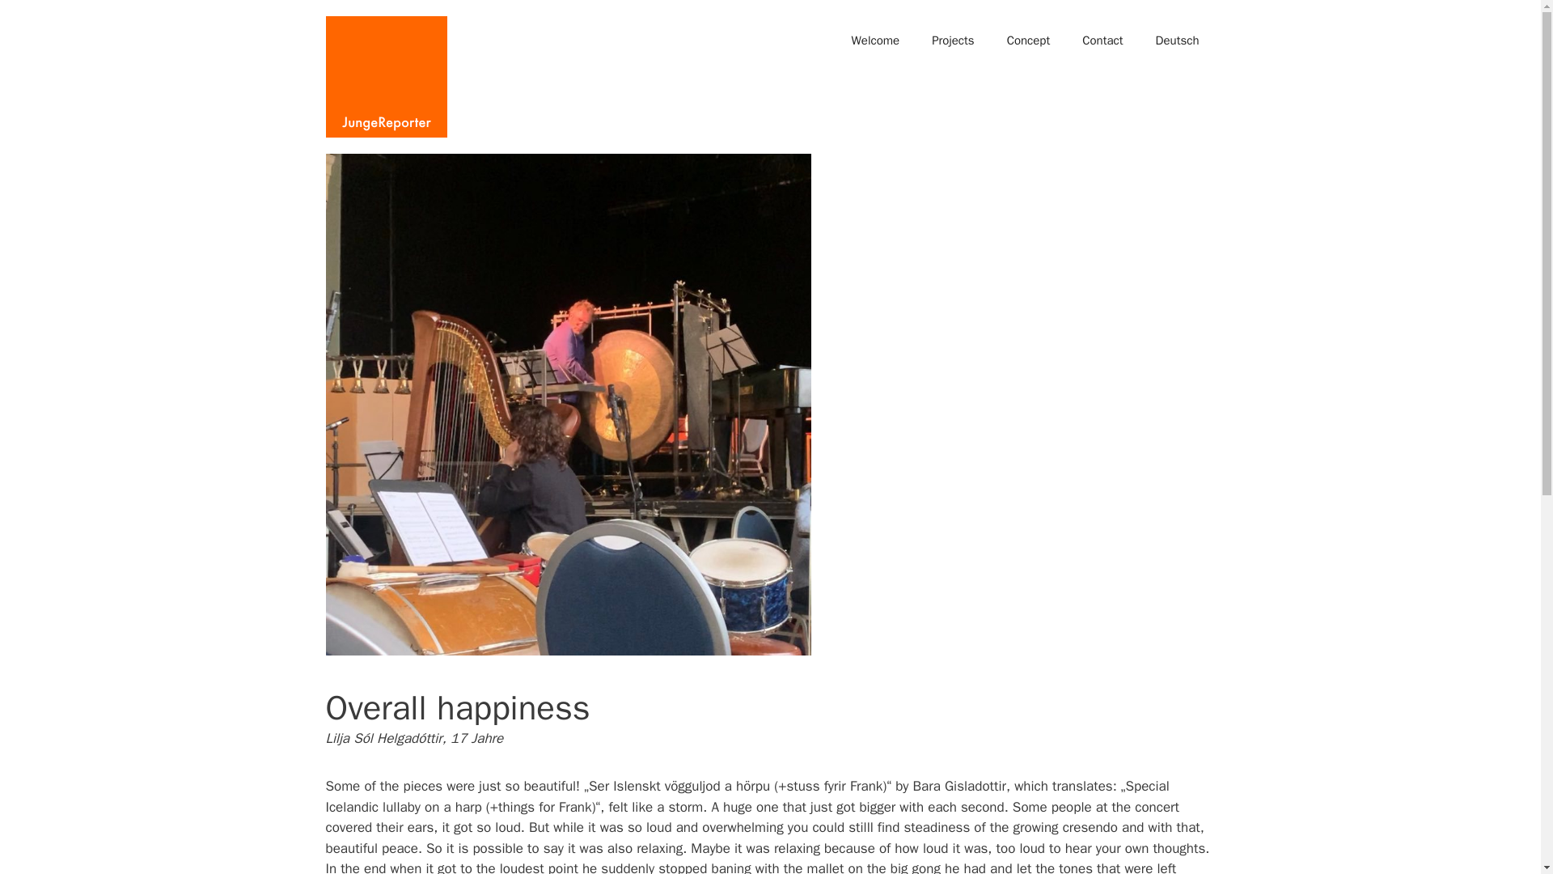 This screenshot has width=1553, height=874. Describe the element at coordinates (953, 40) in the screenshot. I see `Projects` at that location.